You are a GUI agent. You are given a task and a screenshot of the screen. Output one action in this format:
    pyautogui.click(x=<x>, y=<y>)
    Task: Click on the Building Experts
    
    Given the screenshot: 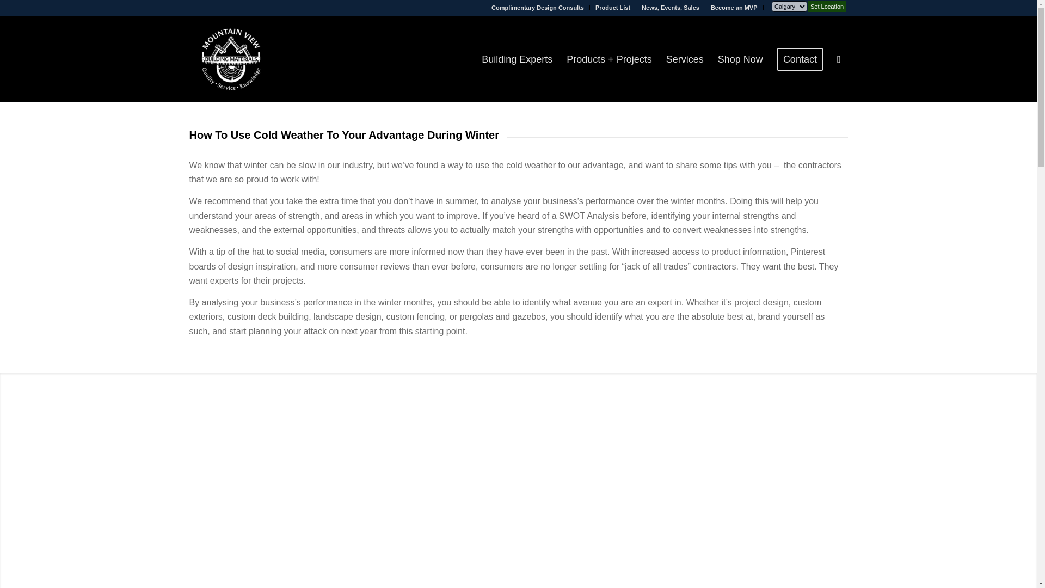 What is the action you would take?
    pyautogui.click(x=517, y=59)
    